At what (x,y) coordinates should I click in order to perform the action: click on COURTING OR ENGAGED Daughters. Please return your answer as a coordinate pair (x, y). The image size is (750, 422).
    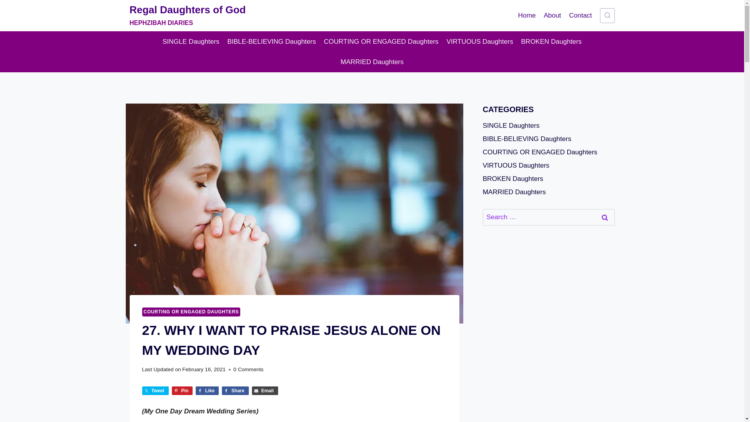
    Looking at the image, I should click on (381, 41).